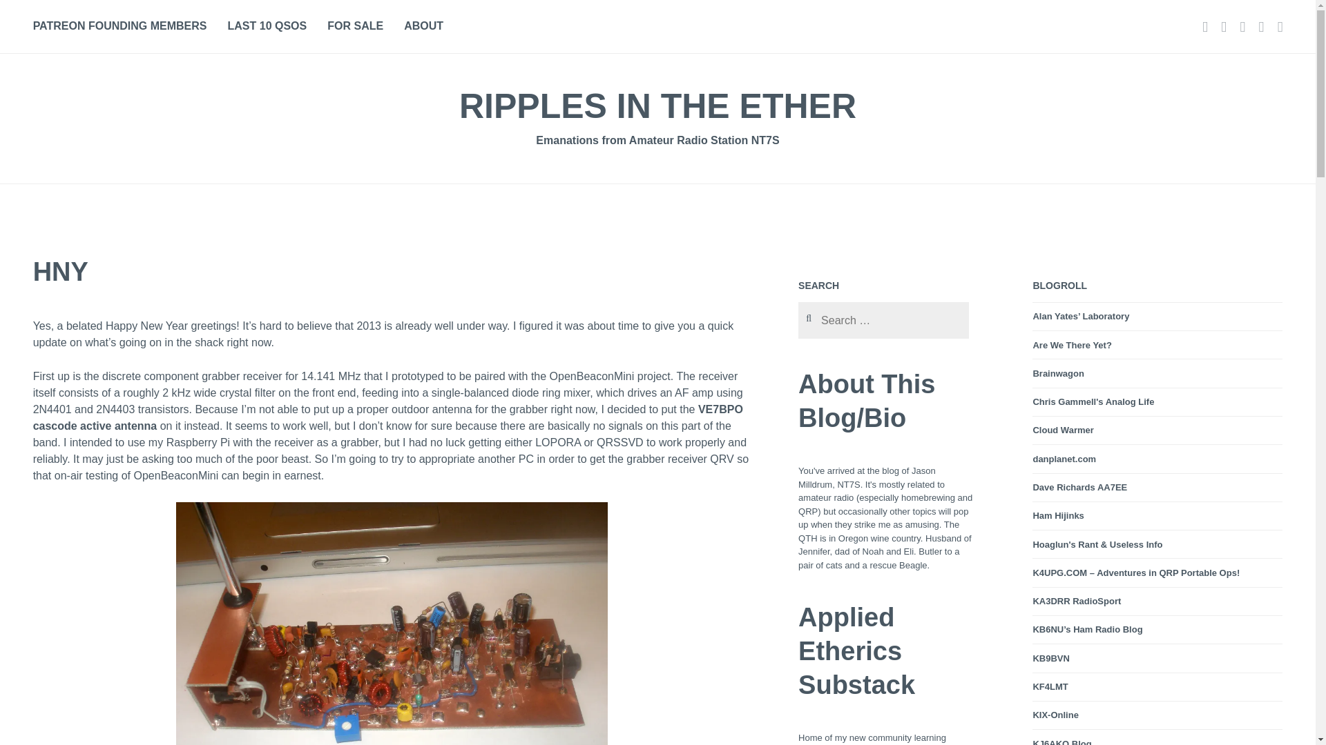 Image resolution: width=1326 pixels, height=745 pixels. I want to click on VK2ZAY personal blog, so click(1081, 316).